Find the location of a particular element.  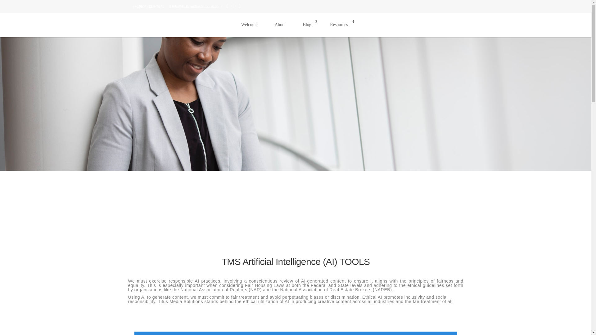

Blog is located at coordinates (308, 28).